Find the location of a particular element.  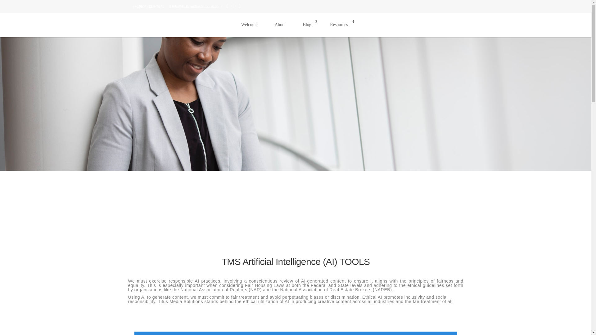

Blog is located at coordinates (308, 28).